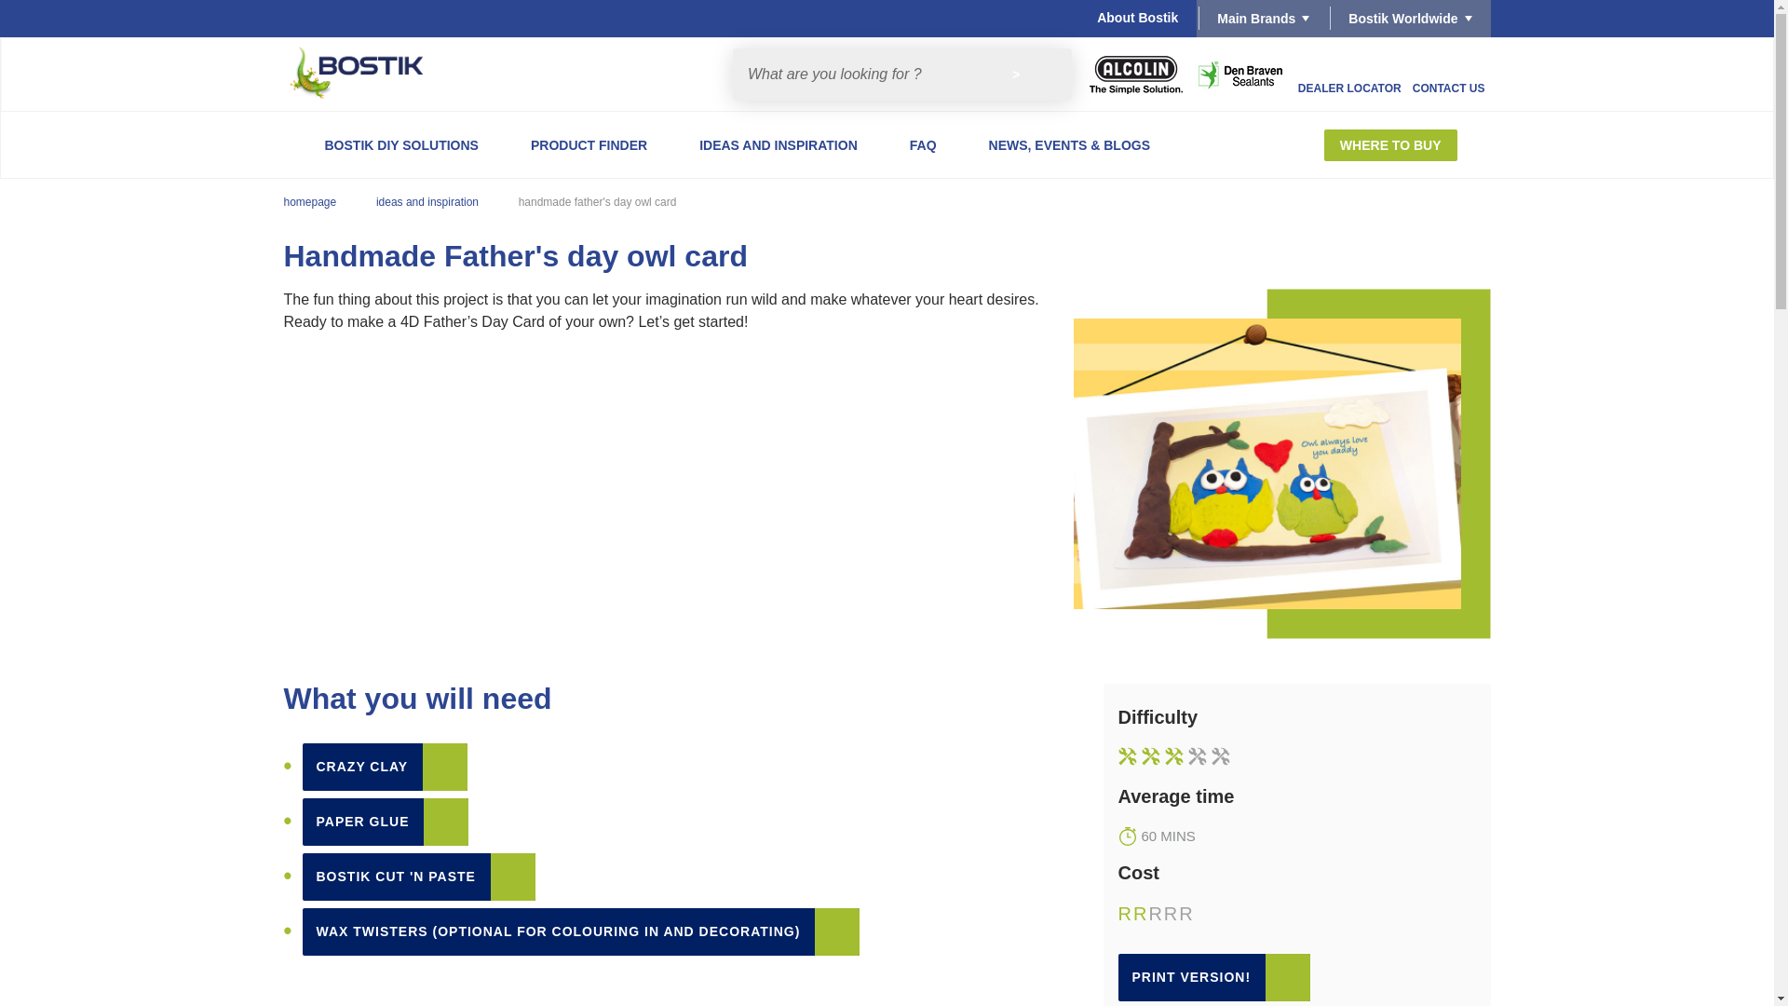 Image resolution: width=1788 pixels, height=1006 pixels. I want to click on Home, so click(370, 75).